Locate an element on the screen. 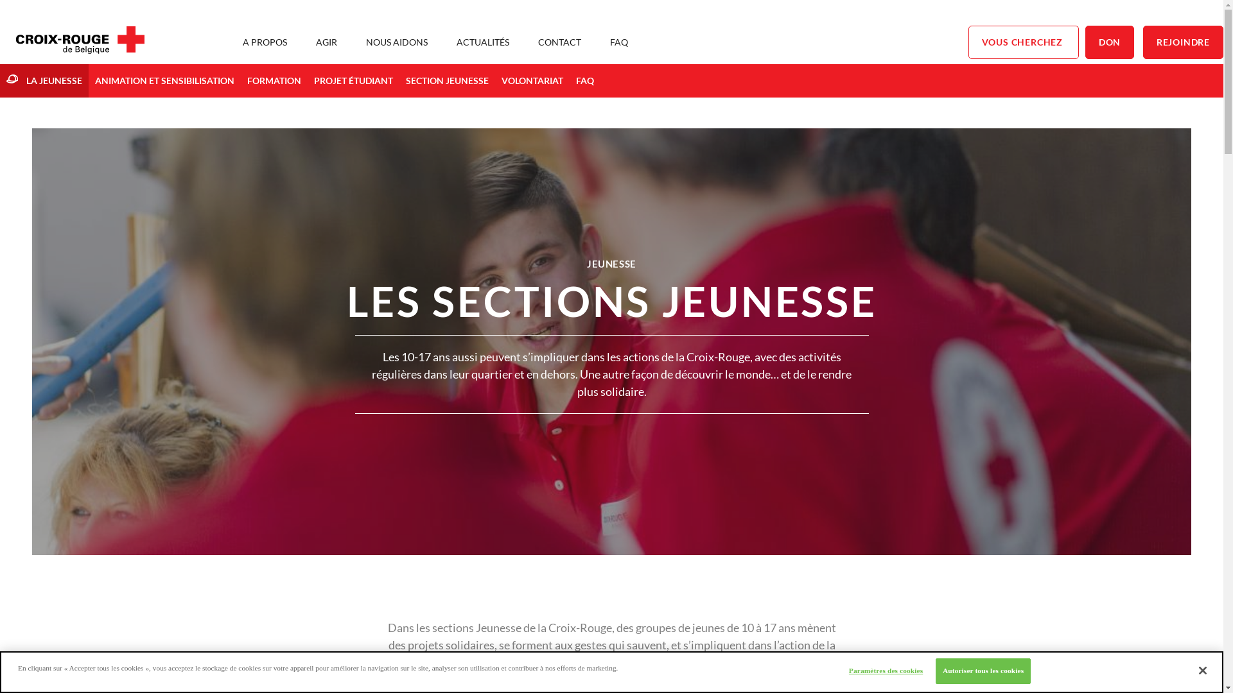 This screenshot has width=1233, height=693. FAQ is located at coordinates (585, 81).